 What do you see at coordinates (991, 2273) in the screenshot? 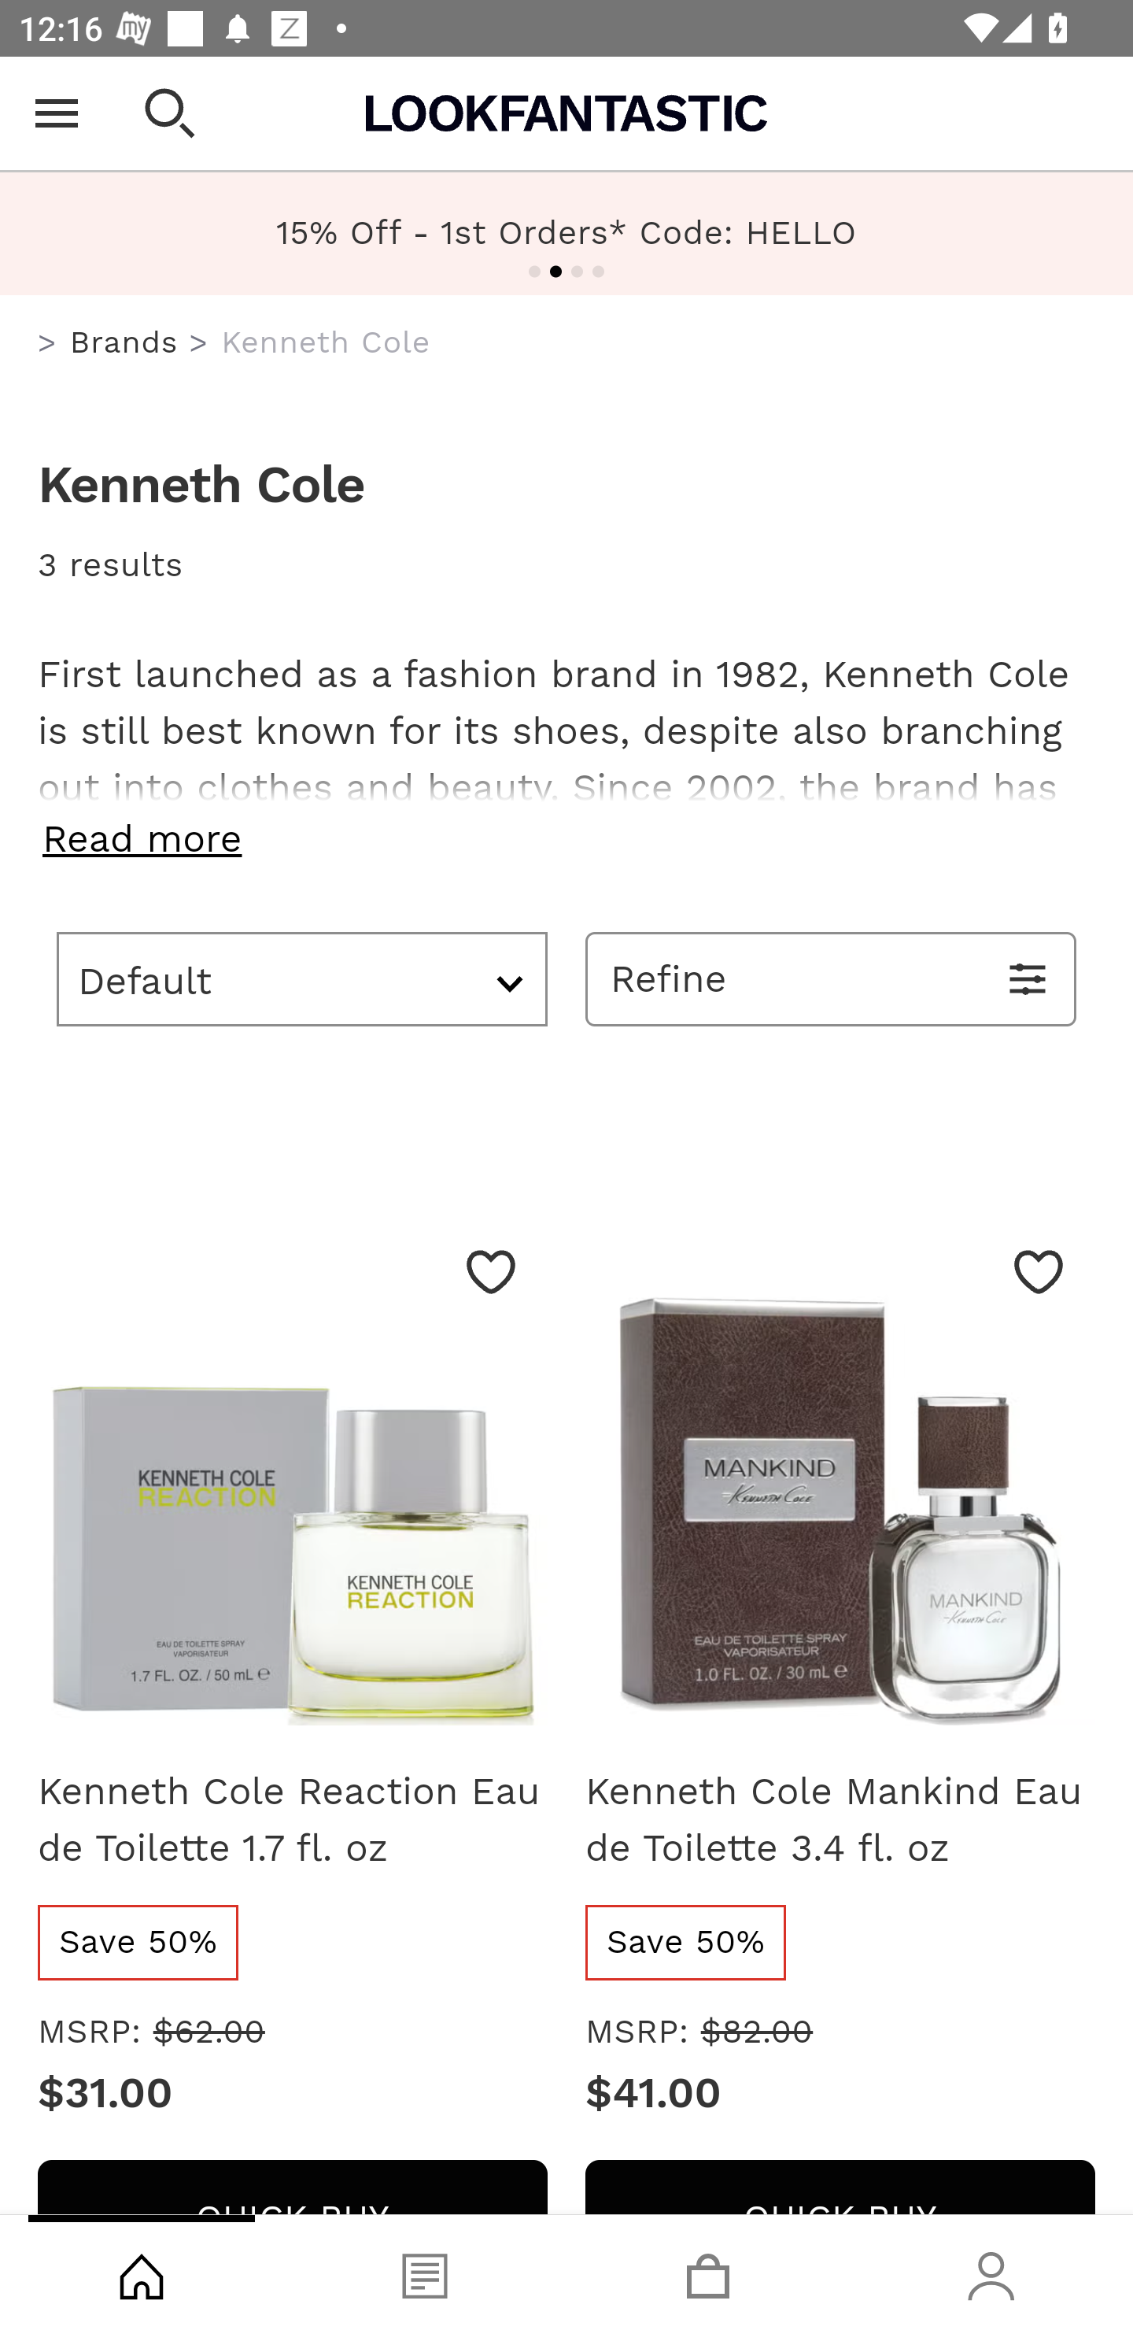
I see `Account, tab, 4 of 4` at bounding box center [991, 2273].